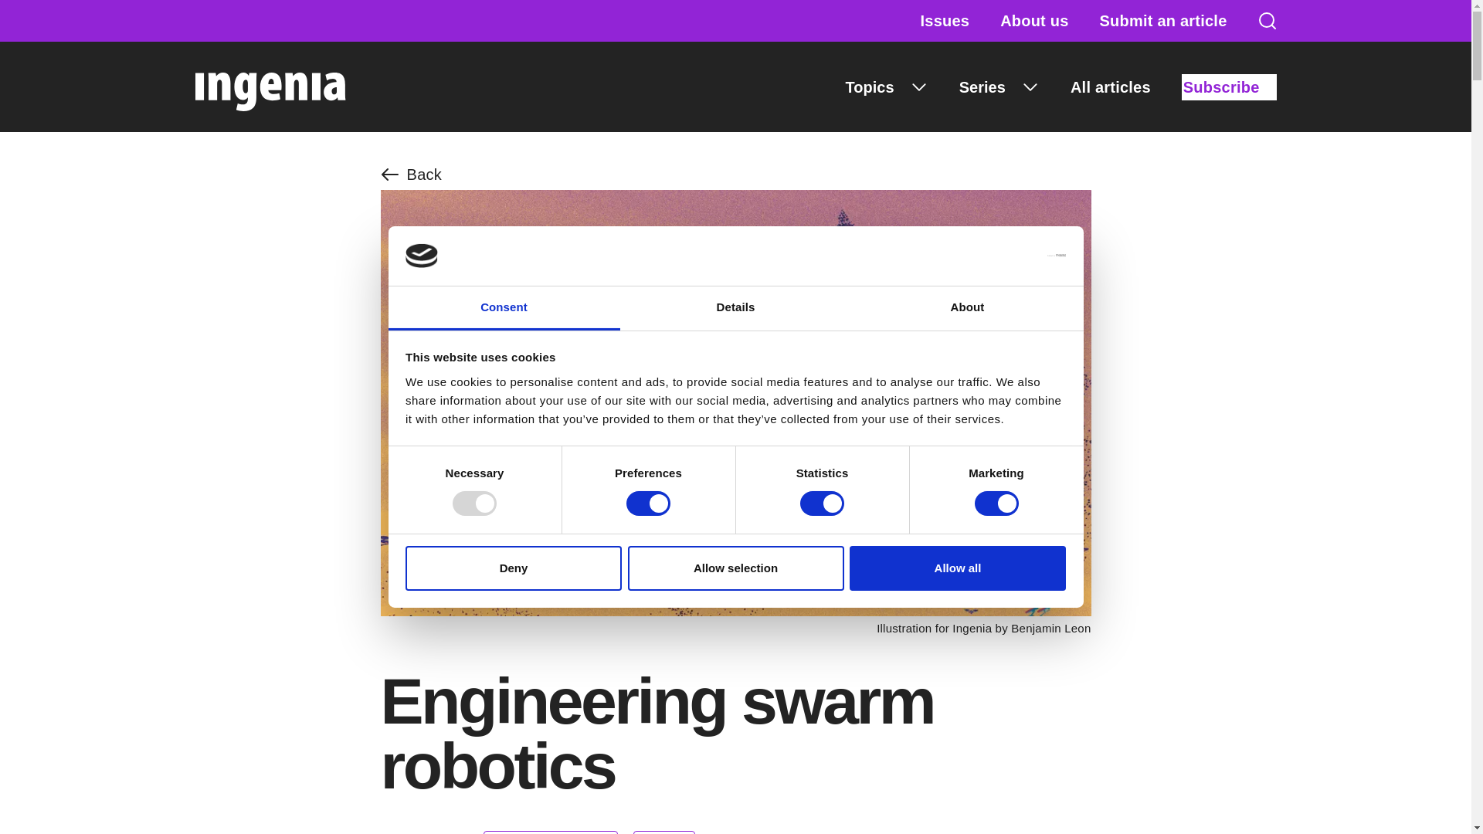  I want to click on Home, so click(270, 86).